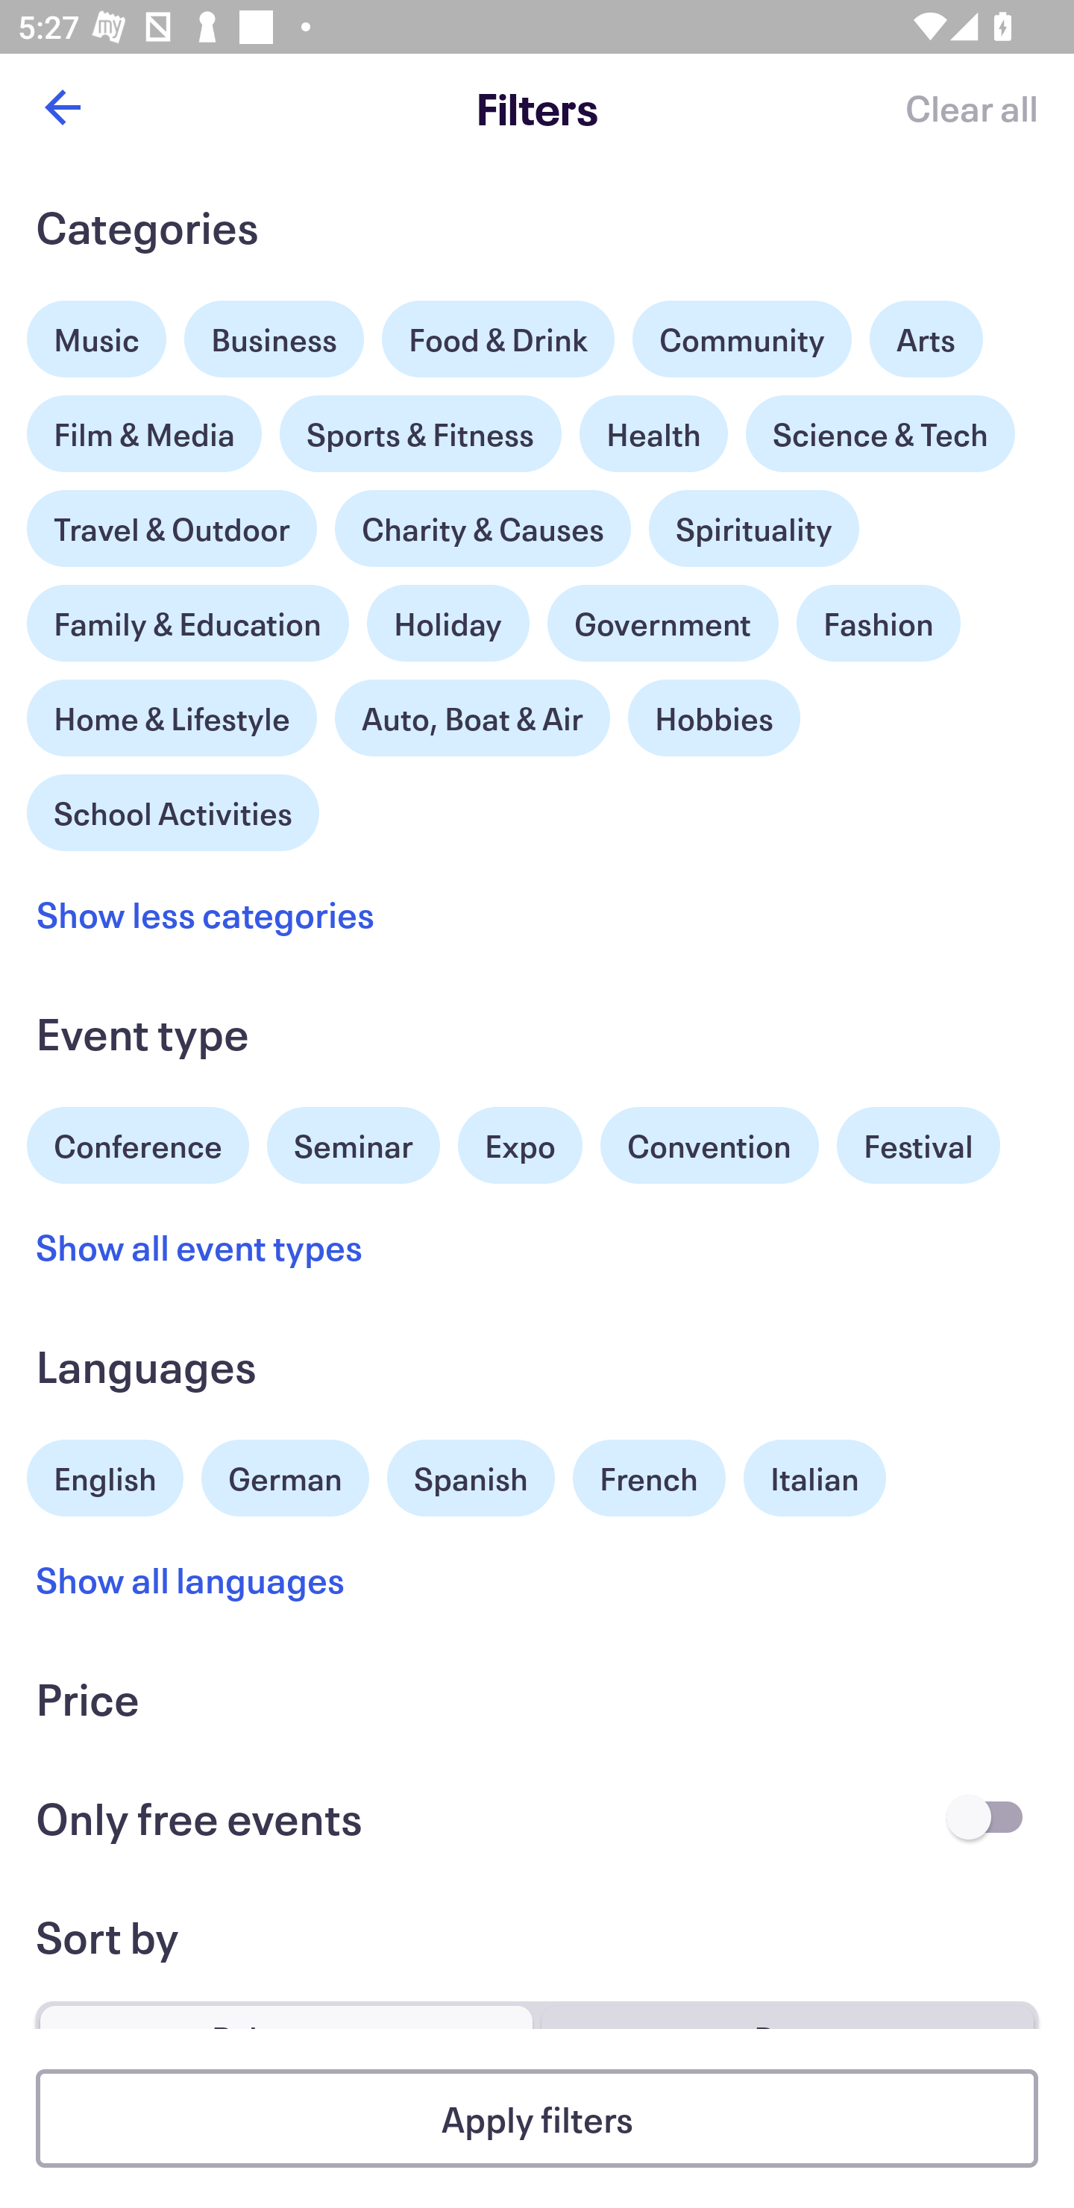 The image size is (1074, 2208). I want to click on Italian, so click(814, 1478).